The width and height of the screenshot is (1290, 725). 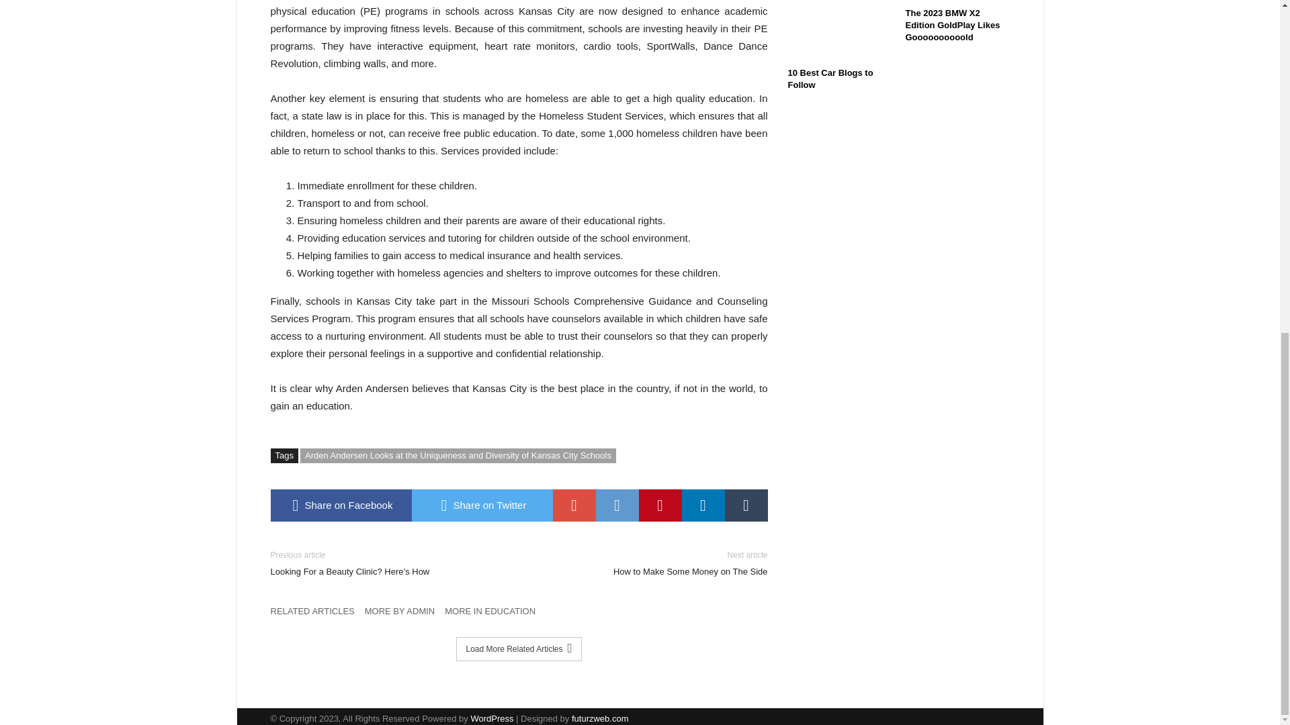 I want to click on linkedin, so click(x=495, y=614).